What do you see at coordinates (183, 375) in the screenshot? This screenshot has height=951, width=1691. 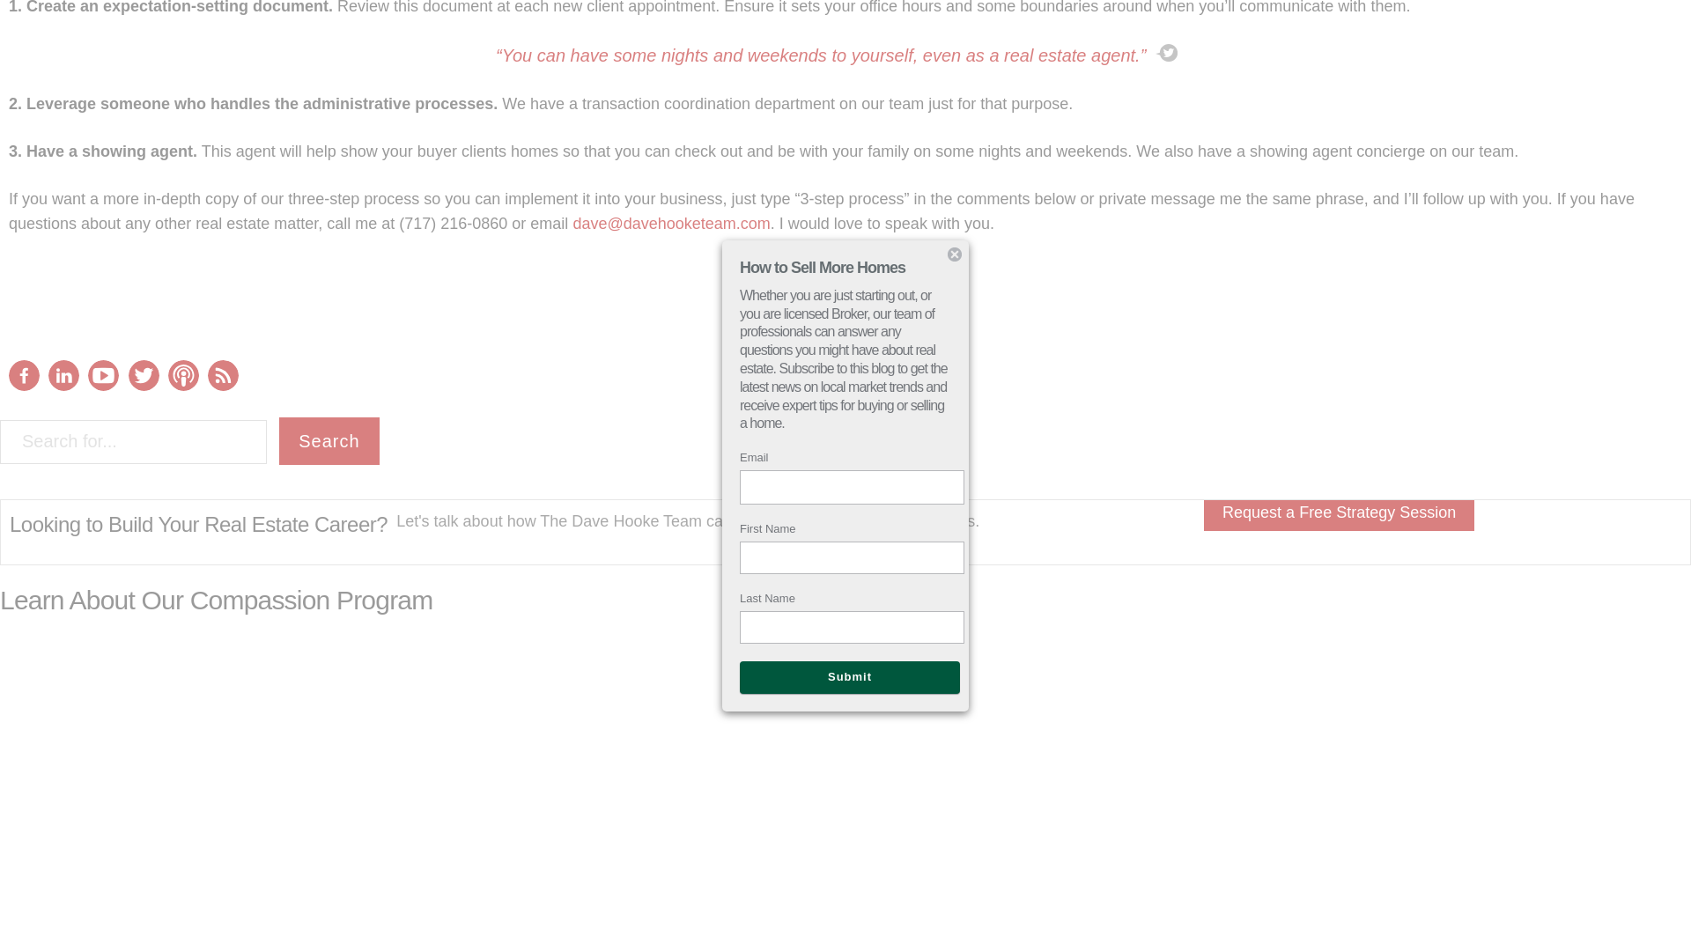 I see `Podcast` at bounding box center [183, 375].